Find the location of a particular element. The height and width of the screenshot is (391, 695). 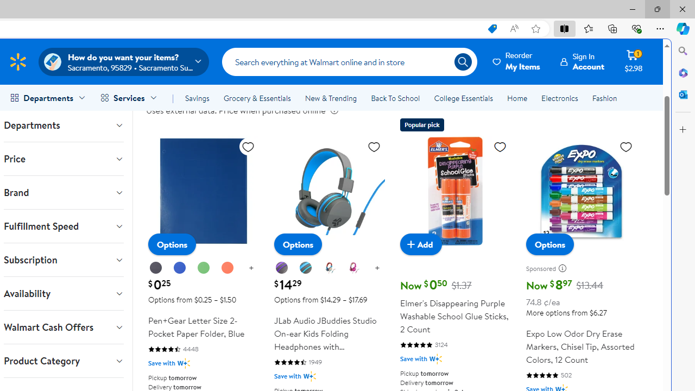

Orange is located at coordinates (227, 268).